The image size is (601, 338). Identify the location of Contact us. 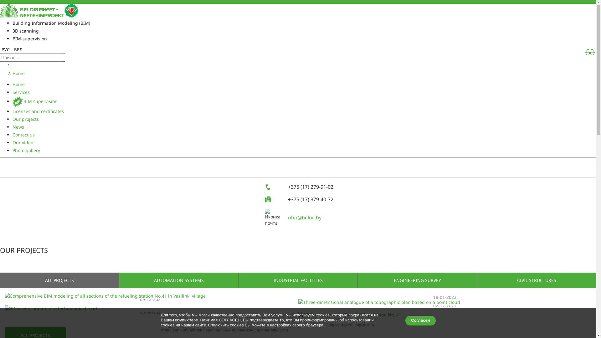
(24, 135).